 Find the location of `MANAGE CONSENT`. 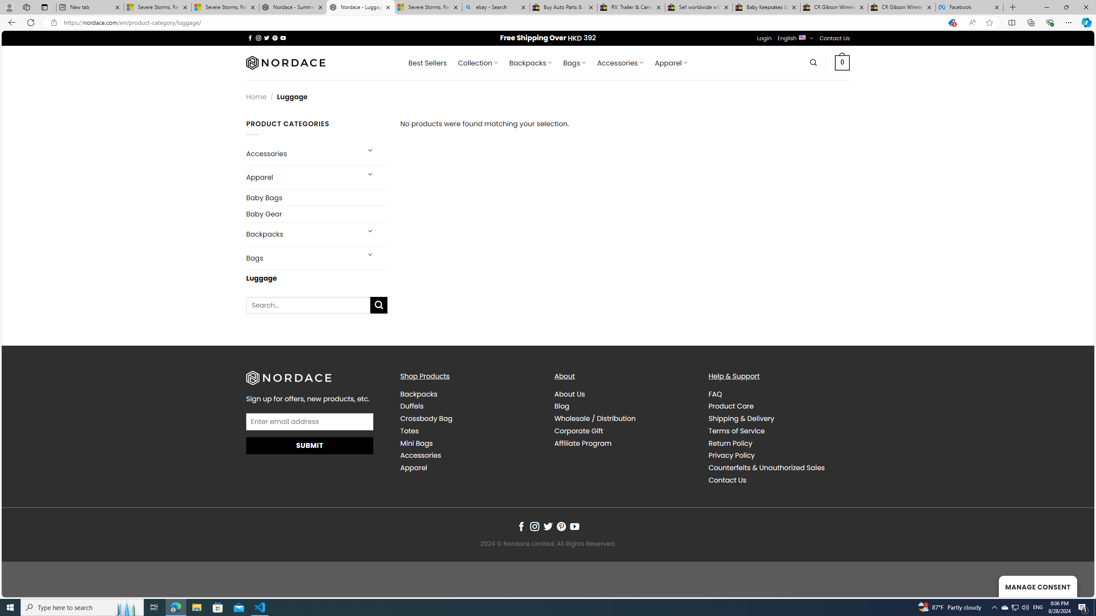

MANAGE CONSENT is located at coordinates (1038, 586).